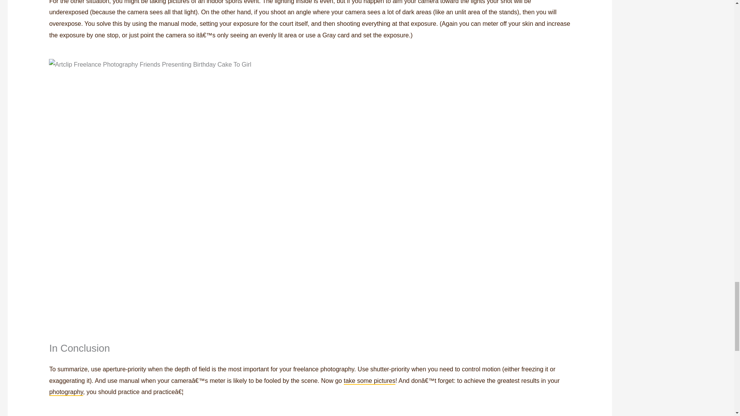 The image size is (740, 416). I want to click on take some pictures, so click(369, 381).